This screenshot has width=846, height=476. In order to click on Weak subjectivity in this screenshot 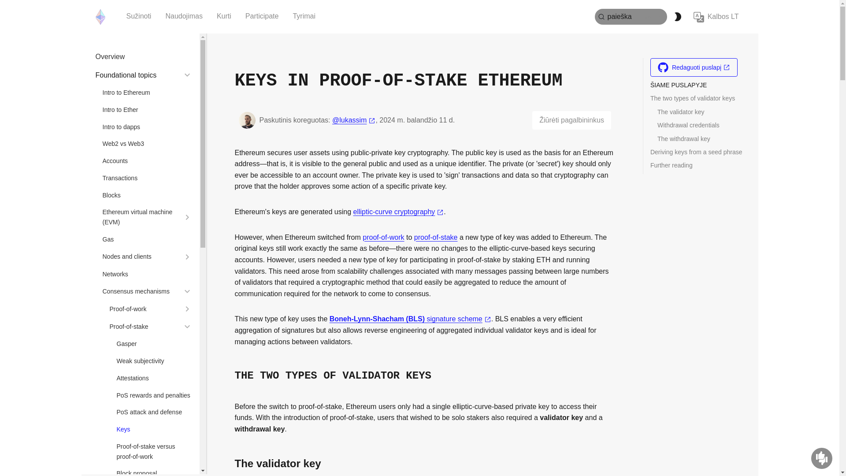, I will do `click(154, 361)`.